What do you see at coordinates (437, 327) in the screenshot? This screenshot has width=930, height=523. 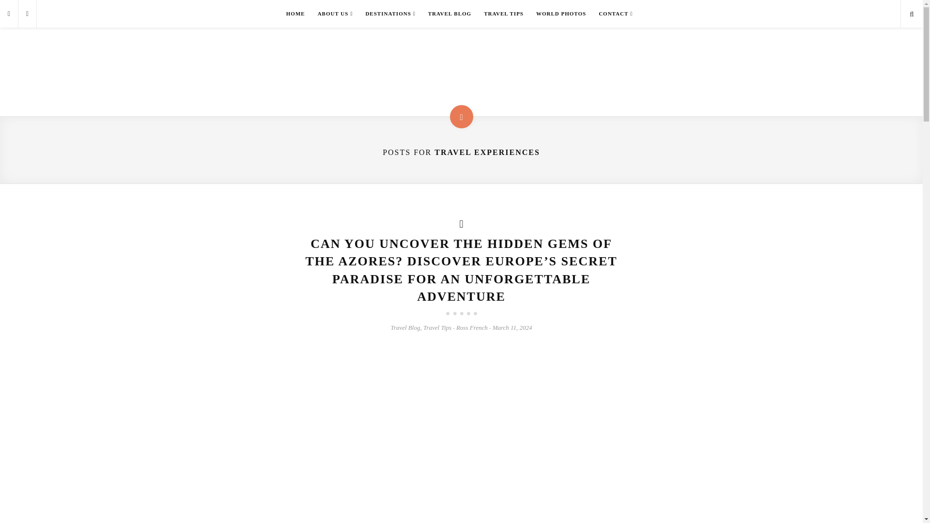 I see `Travel Tips` at bounding box center [437, 327].